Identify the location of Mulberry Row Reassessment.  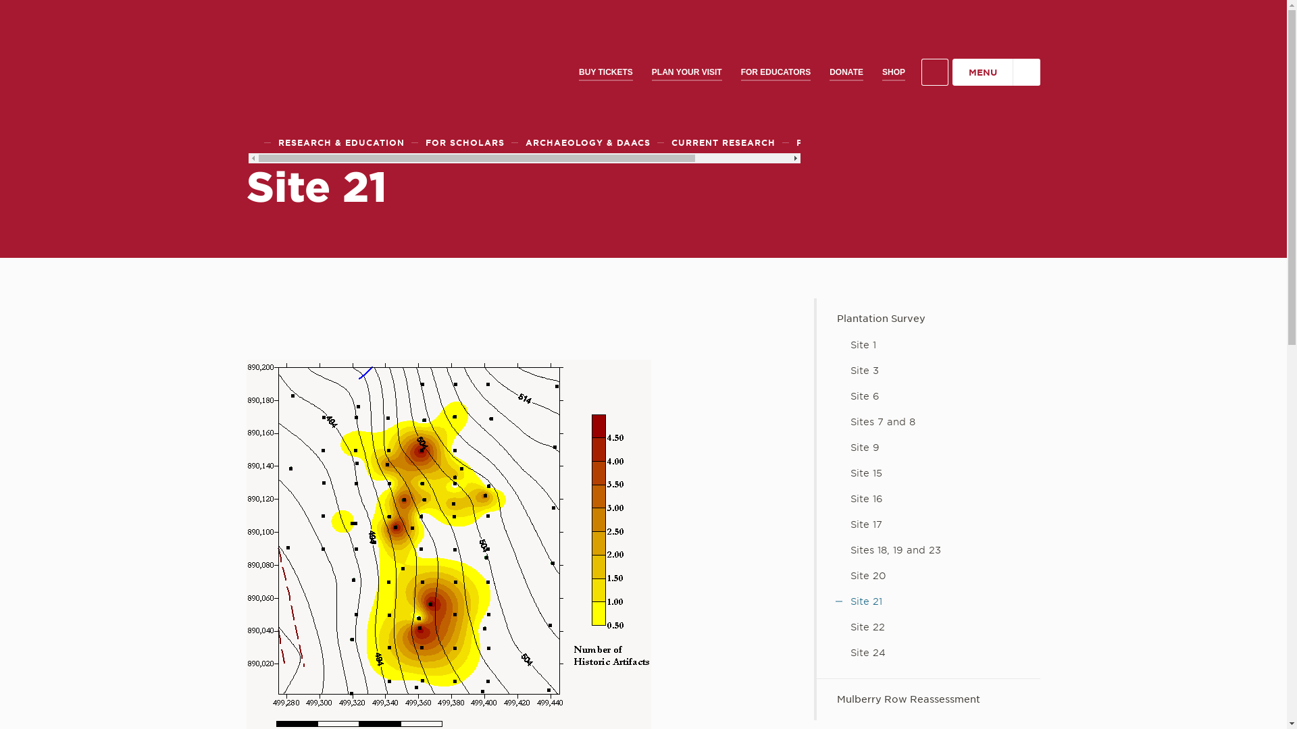
(928, 699).